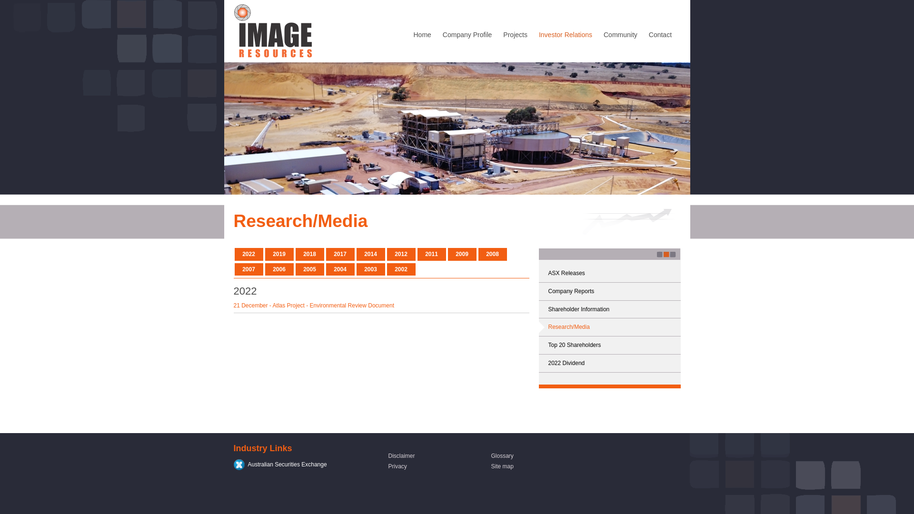 The width and height of the screenshot is (914, 514). I want to click on 2005, so click(309, 269).